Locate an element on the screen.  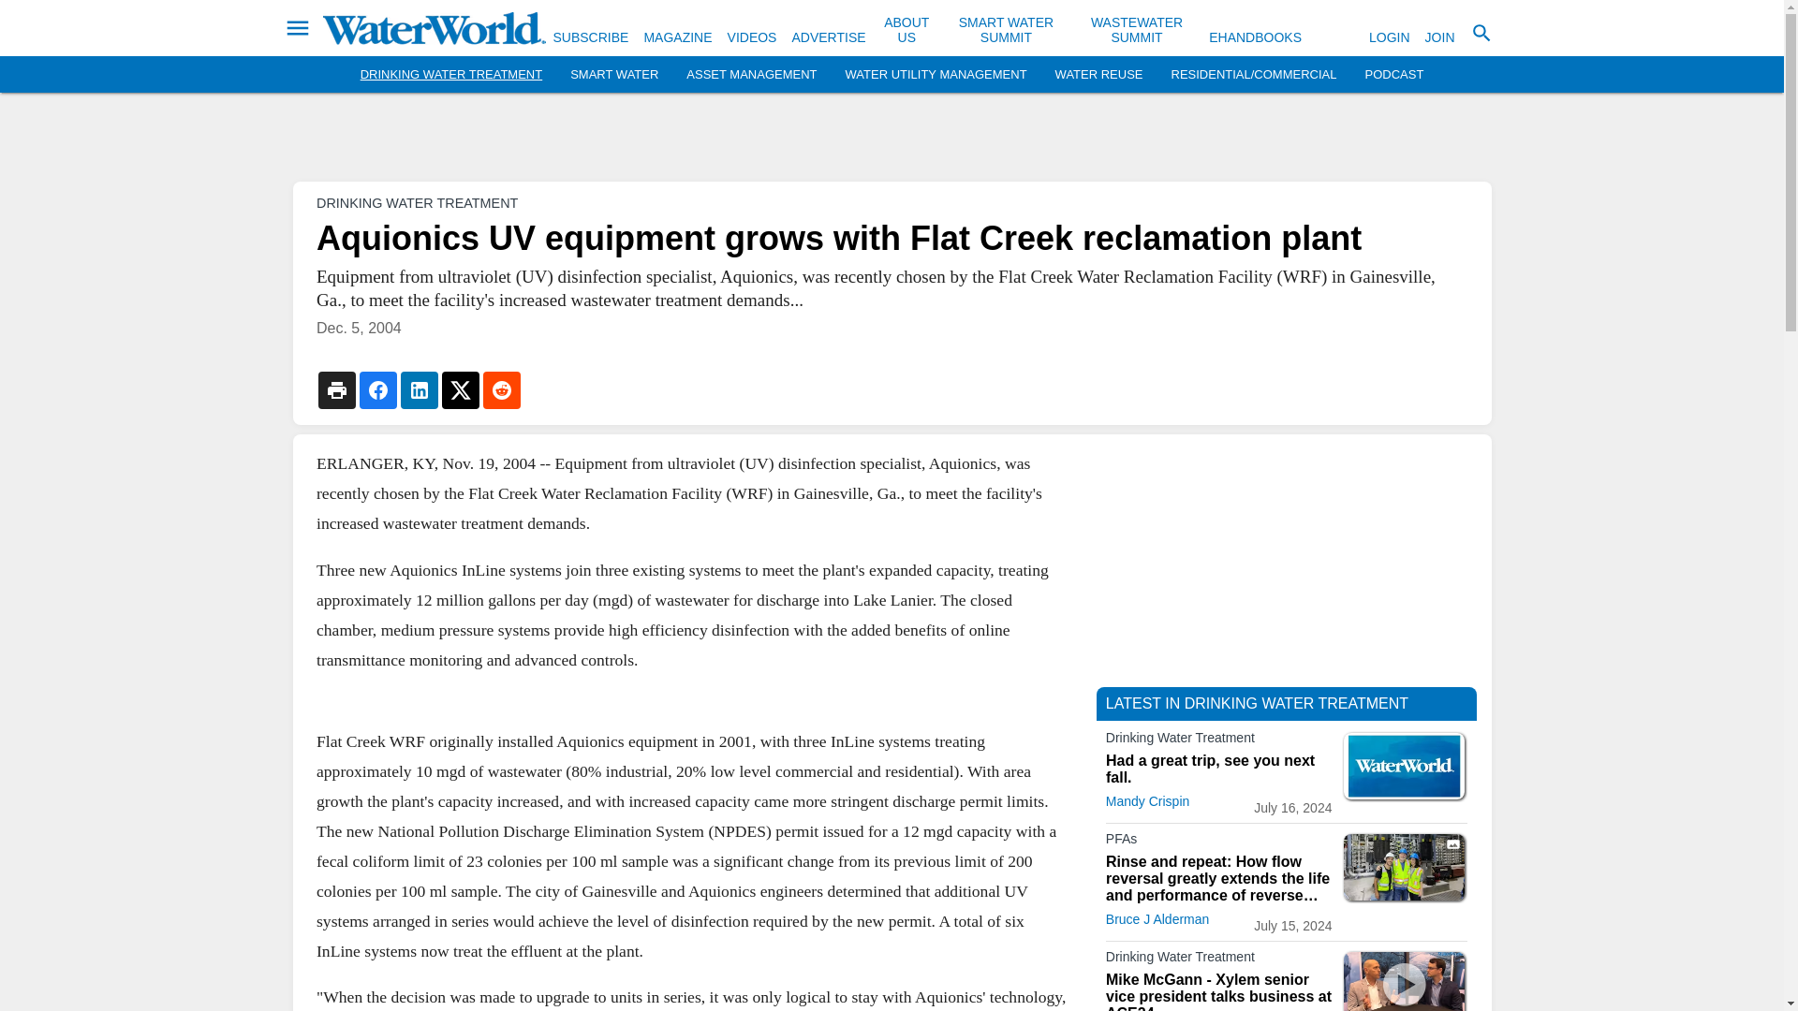
SUBSCRIBE is located at coordinates (590, 37).